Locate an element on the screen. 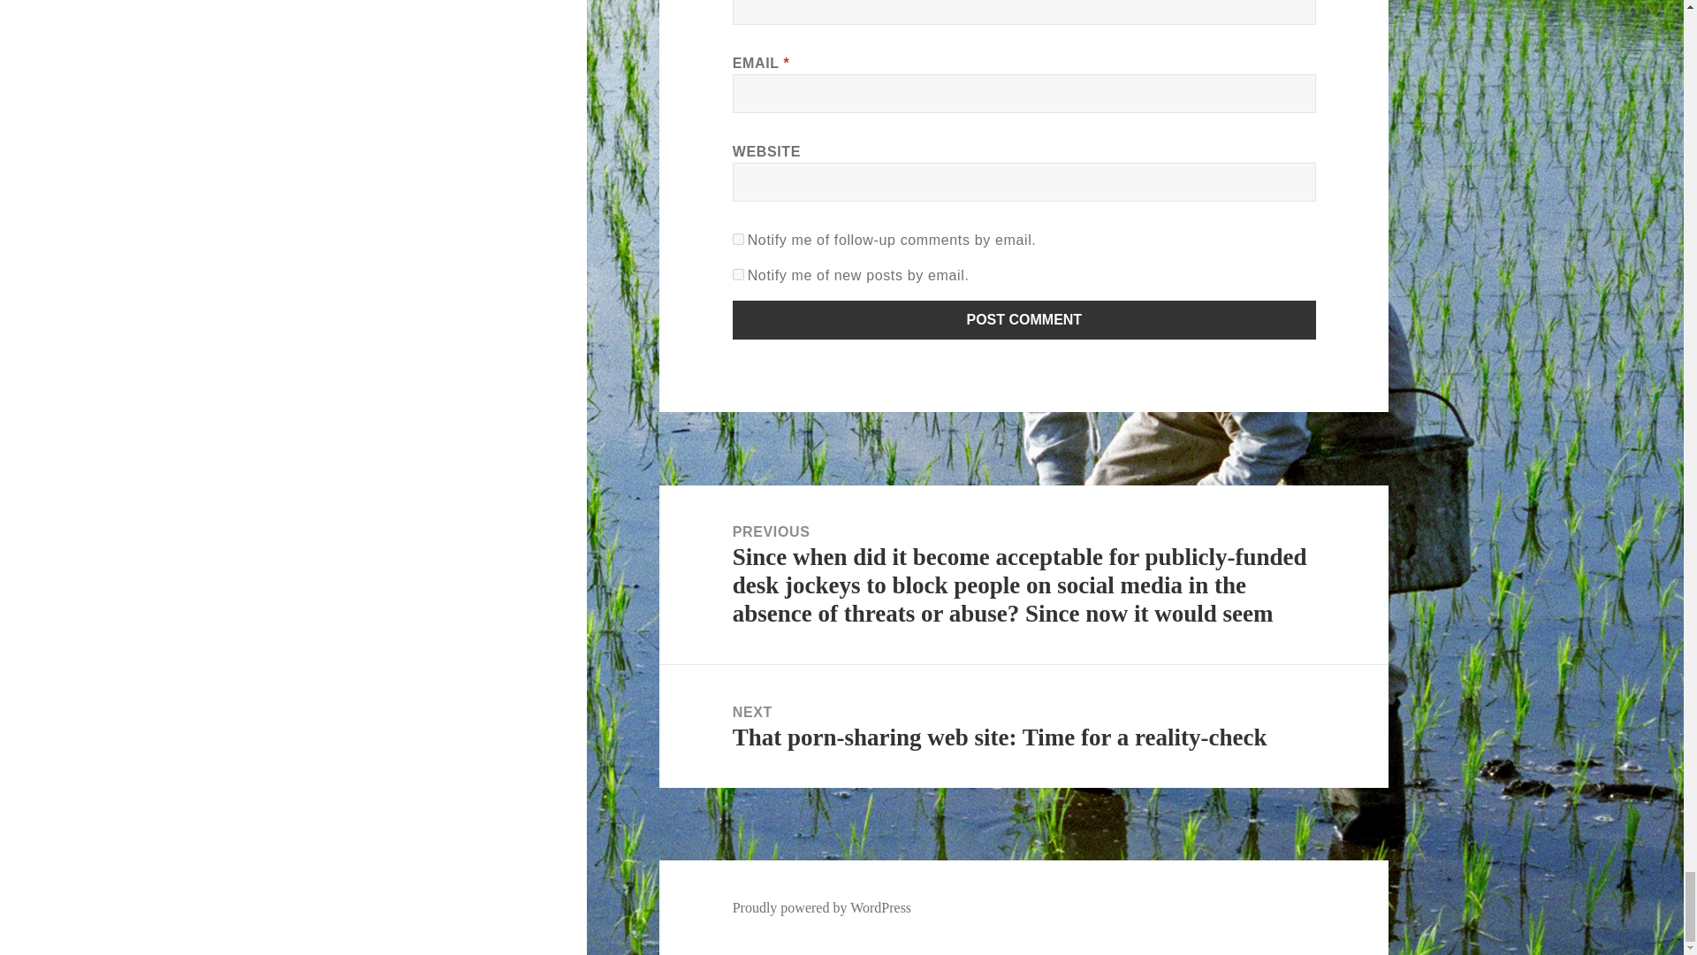 This screenshot has height=955, width=1697. subscribe is located at coordinates (739, 239).